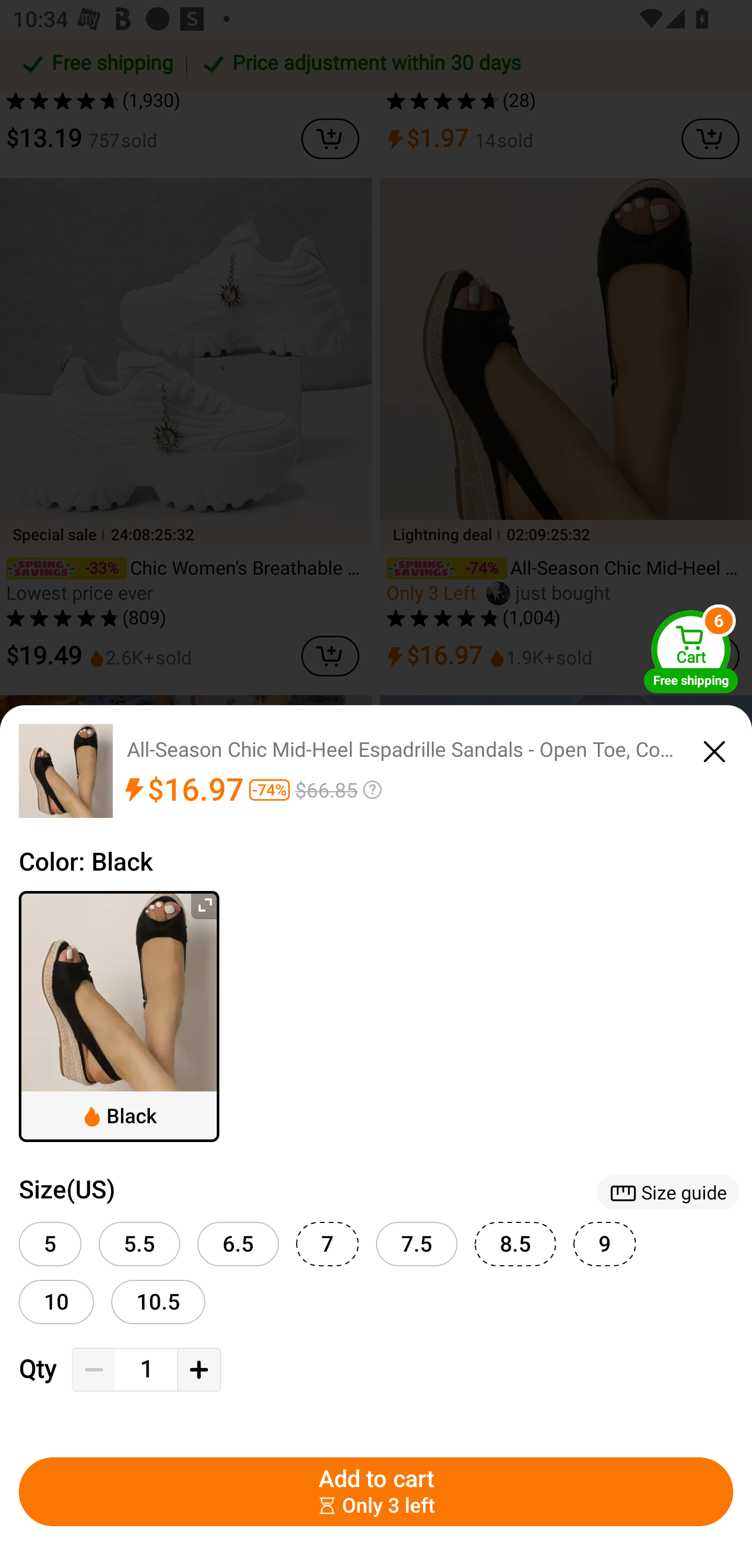  Describe the element at coordinates (327, 1244) in the screenshot. I see ` 7` at that location.